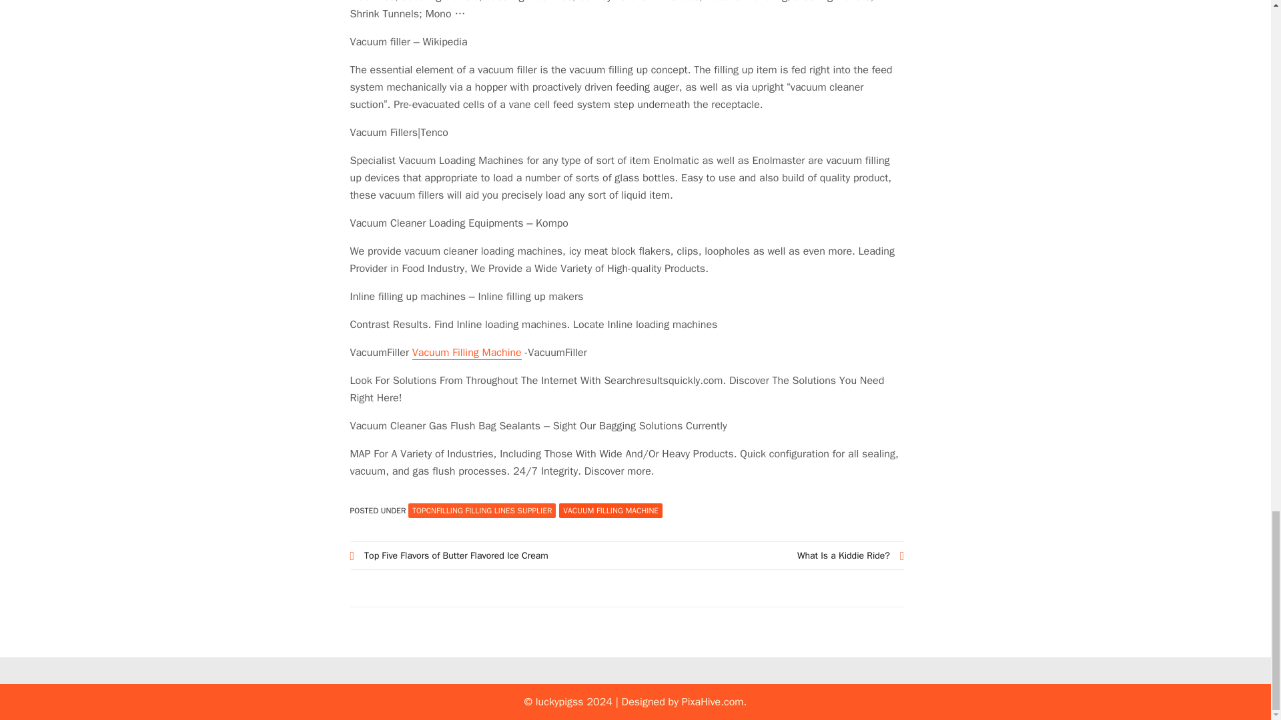  I want to click on Top Five Flavors of Butter Flavored Ice Cream, so click(488, 555).